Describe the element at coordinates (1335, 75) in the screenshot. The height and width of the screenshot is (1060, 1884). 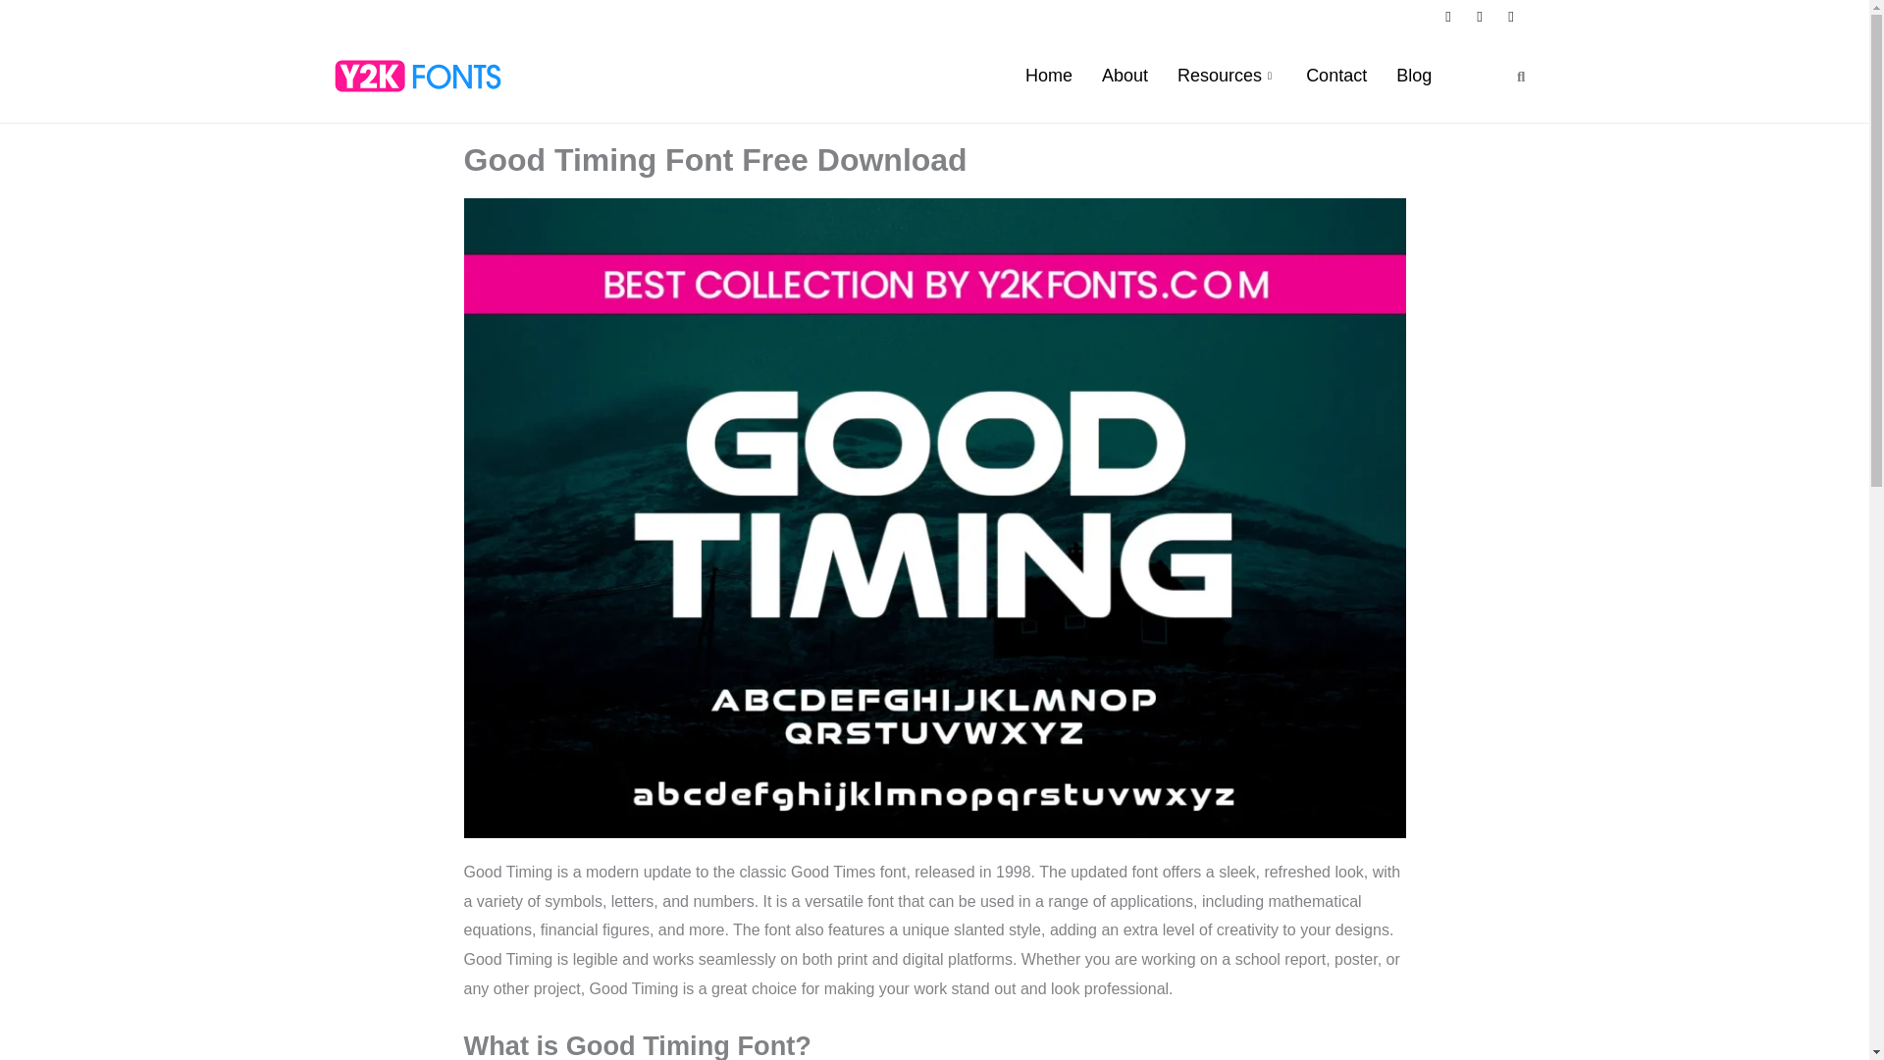
I see `Contact` at that location.